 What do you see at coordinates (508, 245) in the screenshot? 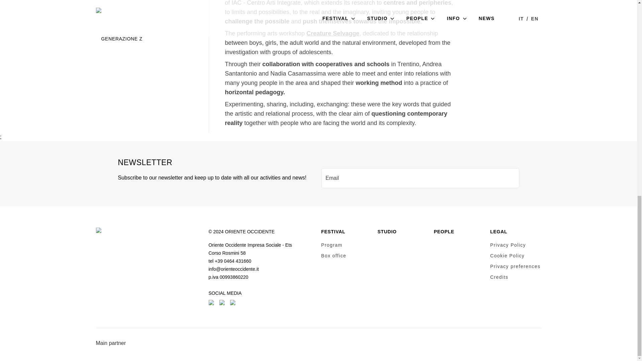
I see `Privacy Policy` at bounding box center [508, 245].